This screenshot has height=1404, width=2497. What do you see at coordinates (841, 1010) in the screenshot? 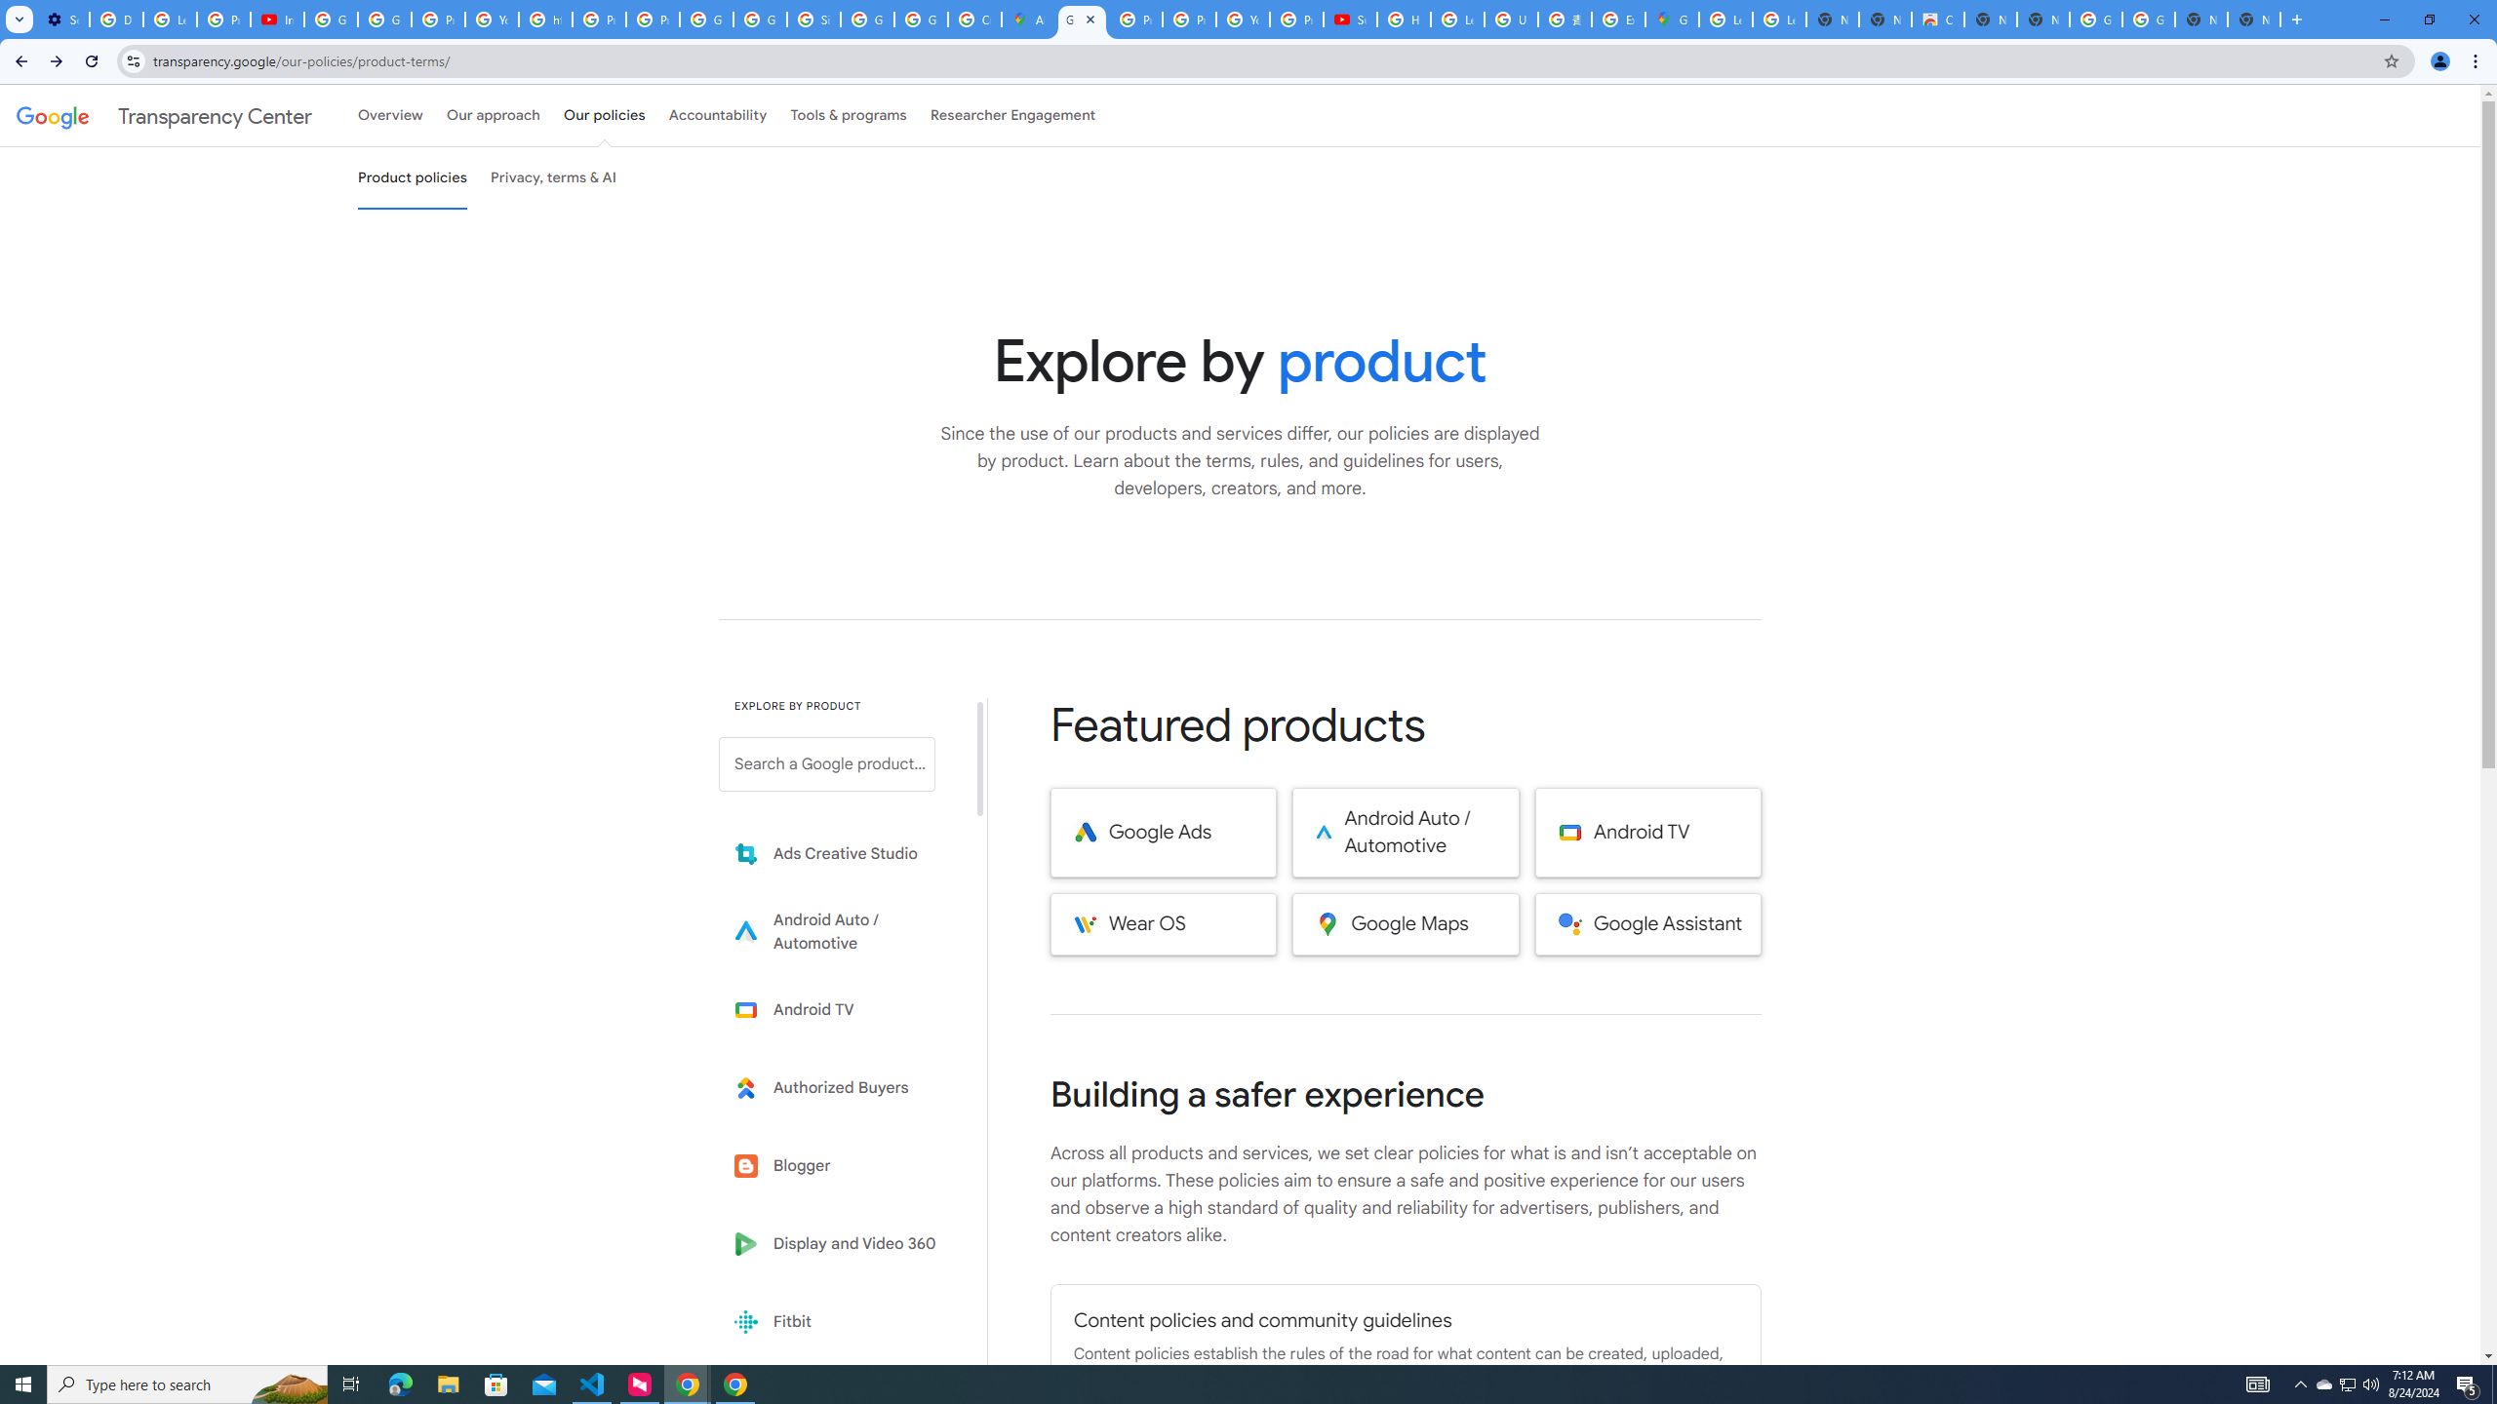
I see `Learn more about Android TV` at bounding box center [841, 1010].